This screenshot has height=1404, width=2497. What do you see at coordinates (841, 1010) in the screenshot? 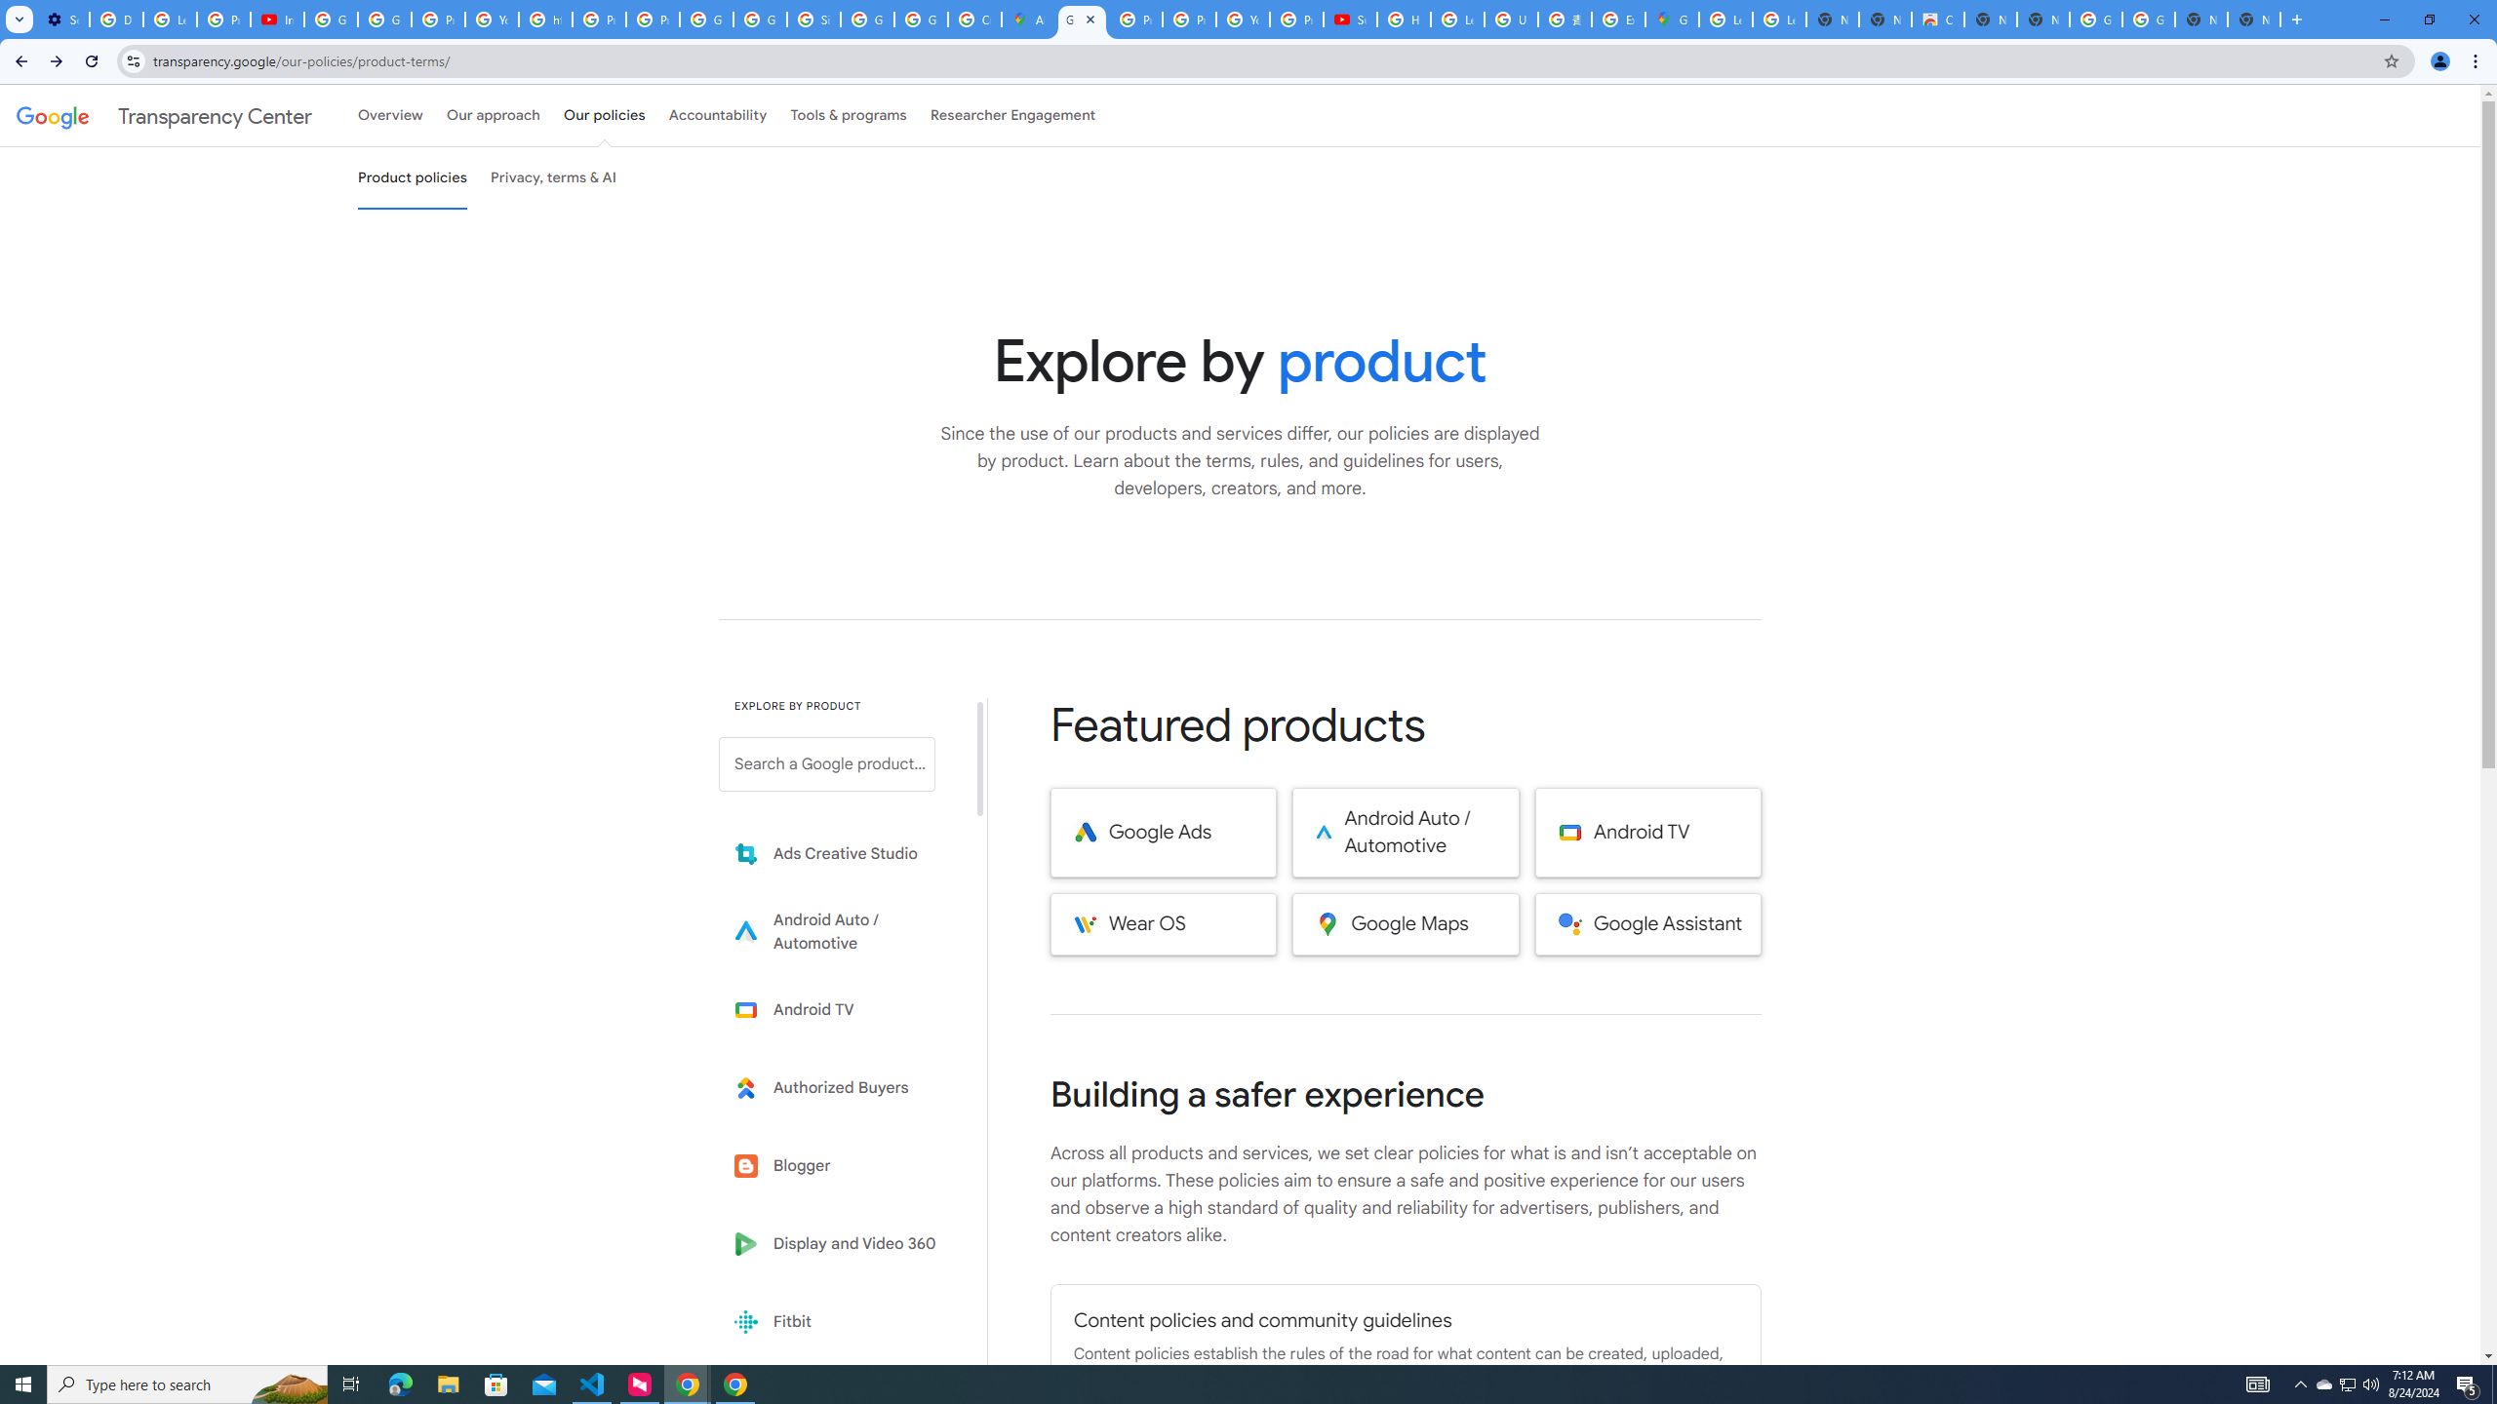
I see `Learn more about Android TV` at bounding box center [841, 1010].